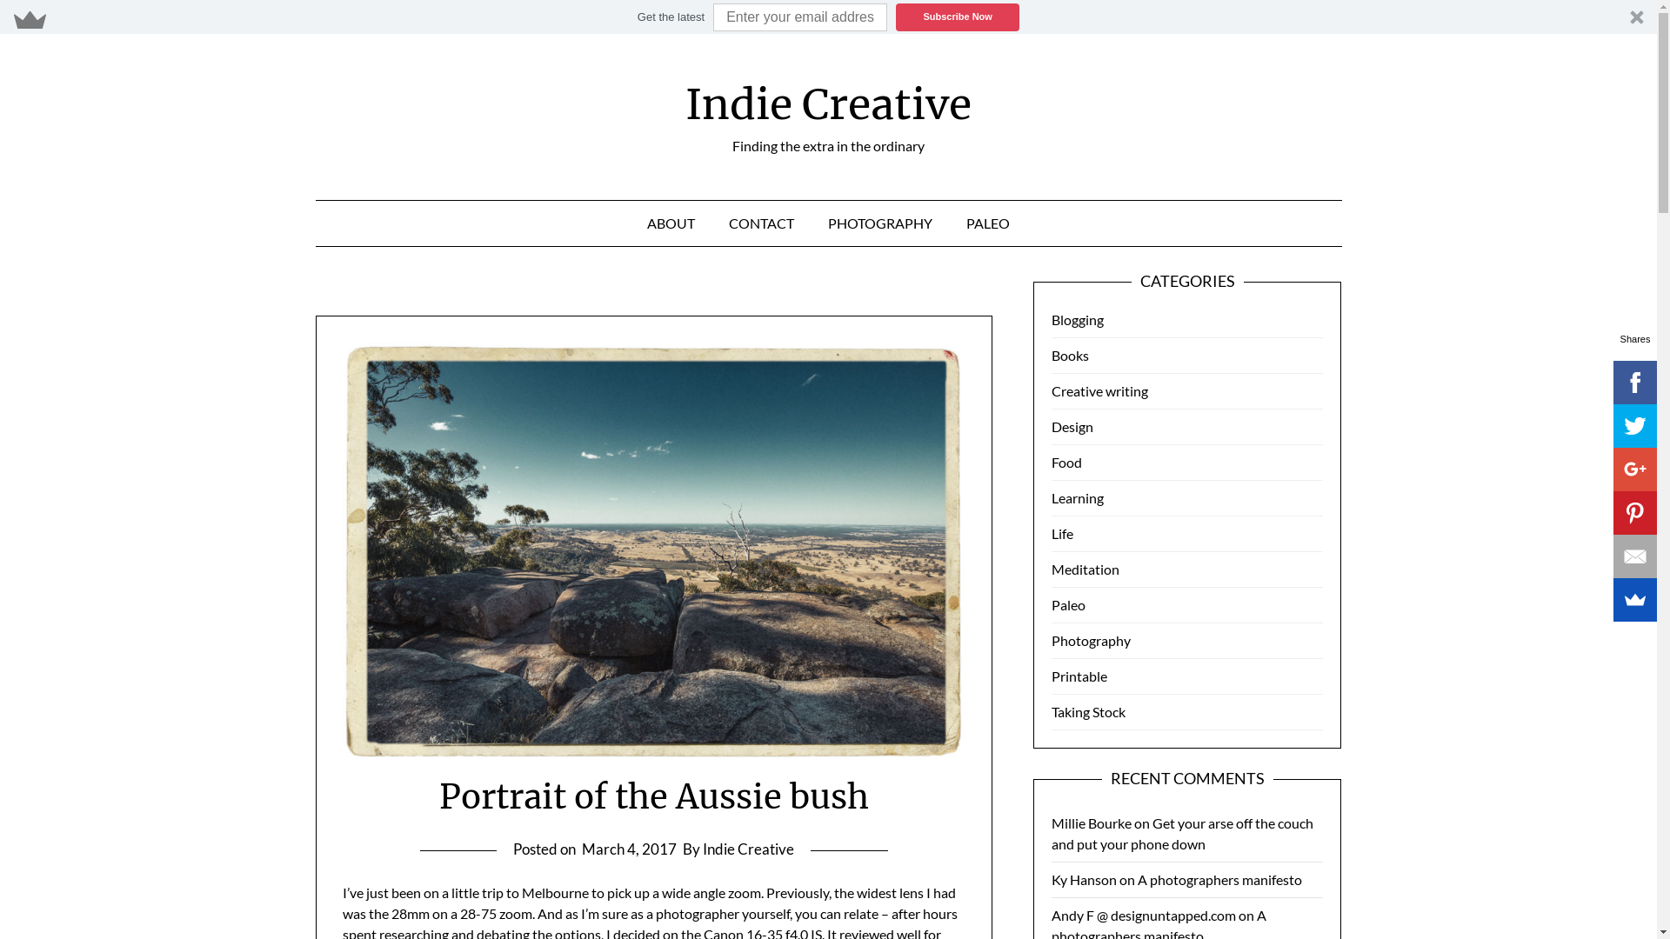  I want to click on Food, so click(1066, 463).